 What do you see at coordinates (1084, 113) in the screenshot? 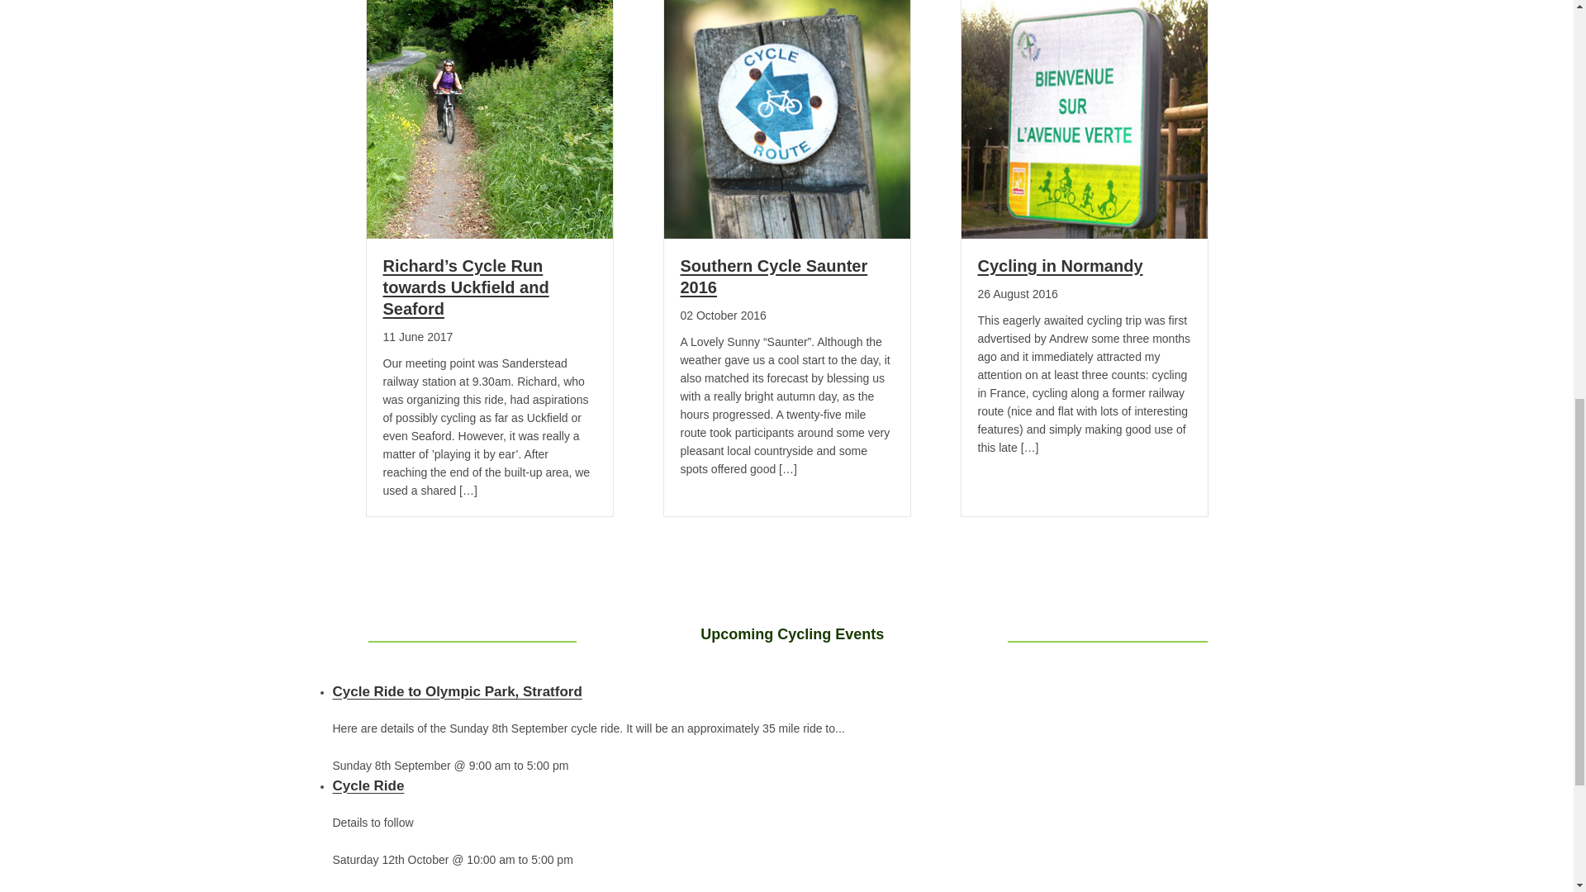
I see `Cycling in Normandy` at bounding box center [1084, 113].